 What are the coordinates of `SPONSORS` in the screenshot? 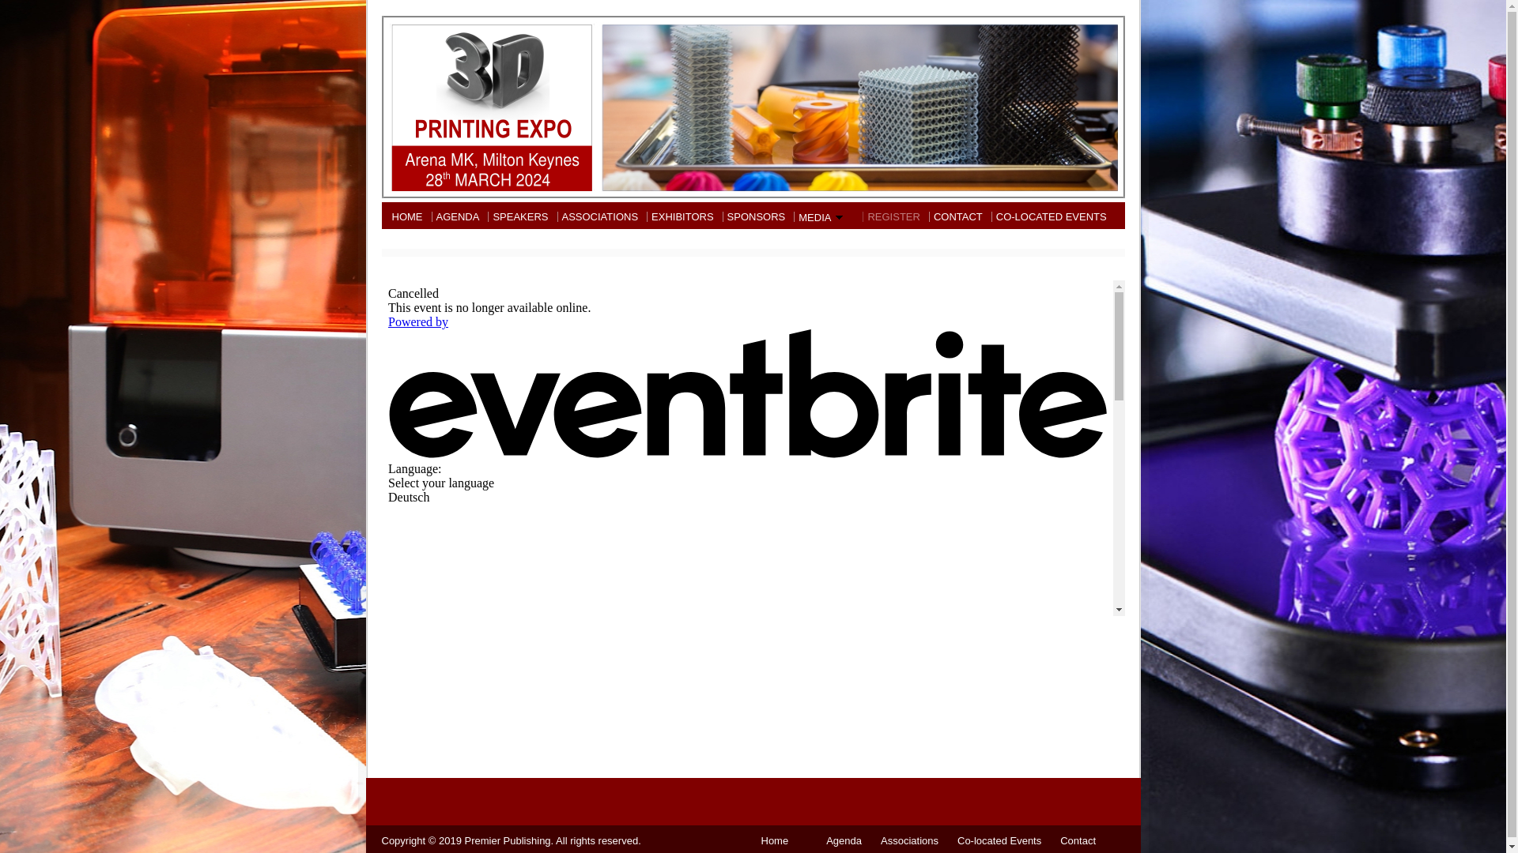 It's located at (757, 216).